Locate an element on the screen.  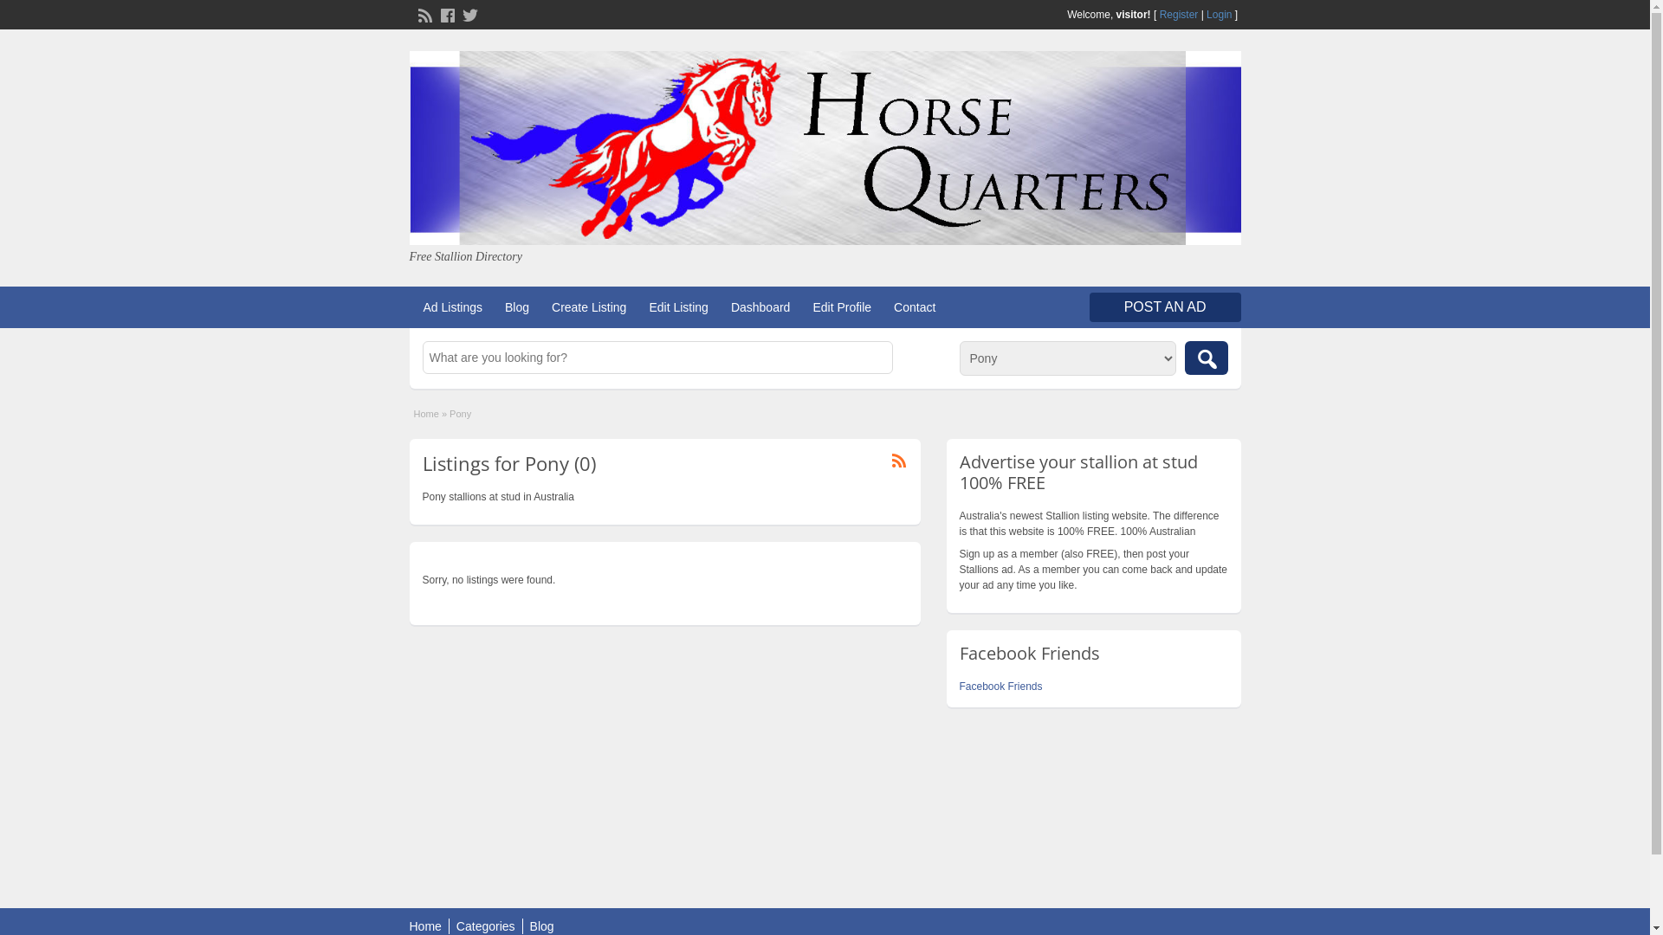
Edit Profile is located at coordinates (842, 307).